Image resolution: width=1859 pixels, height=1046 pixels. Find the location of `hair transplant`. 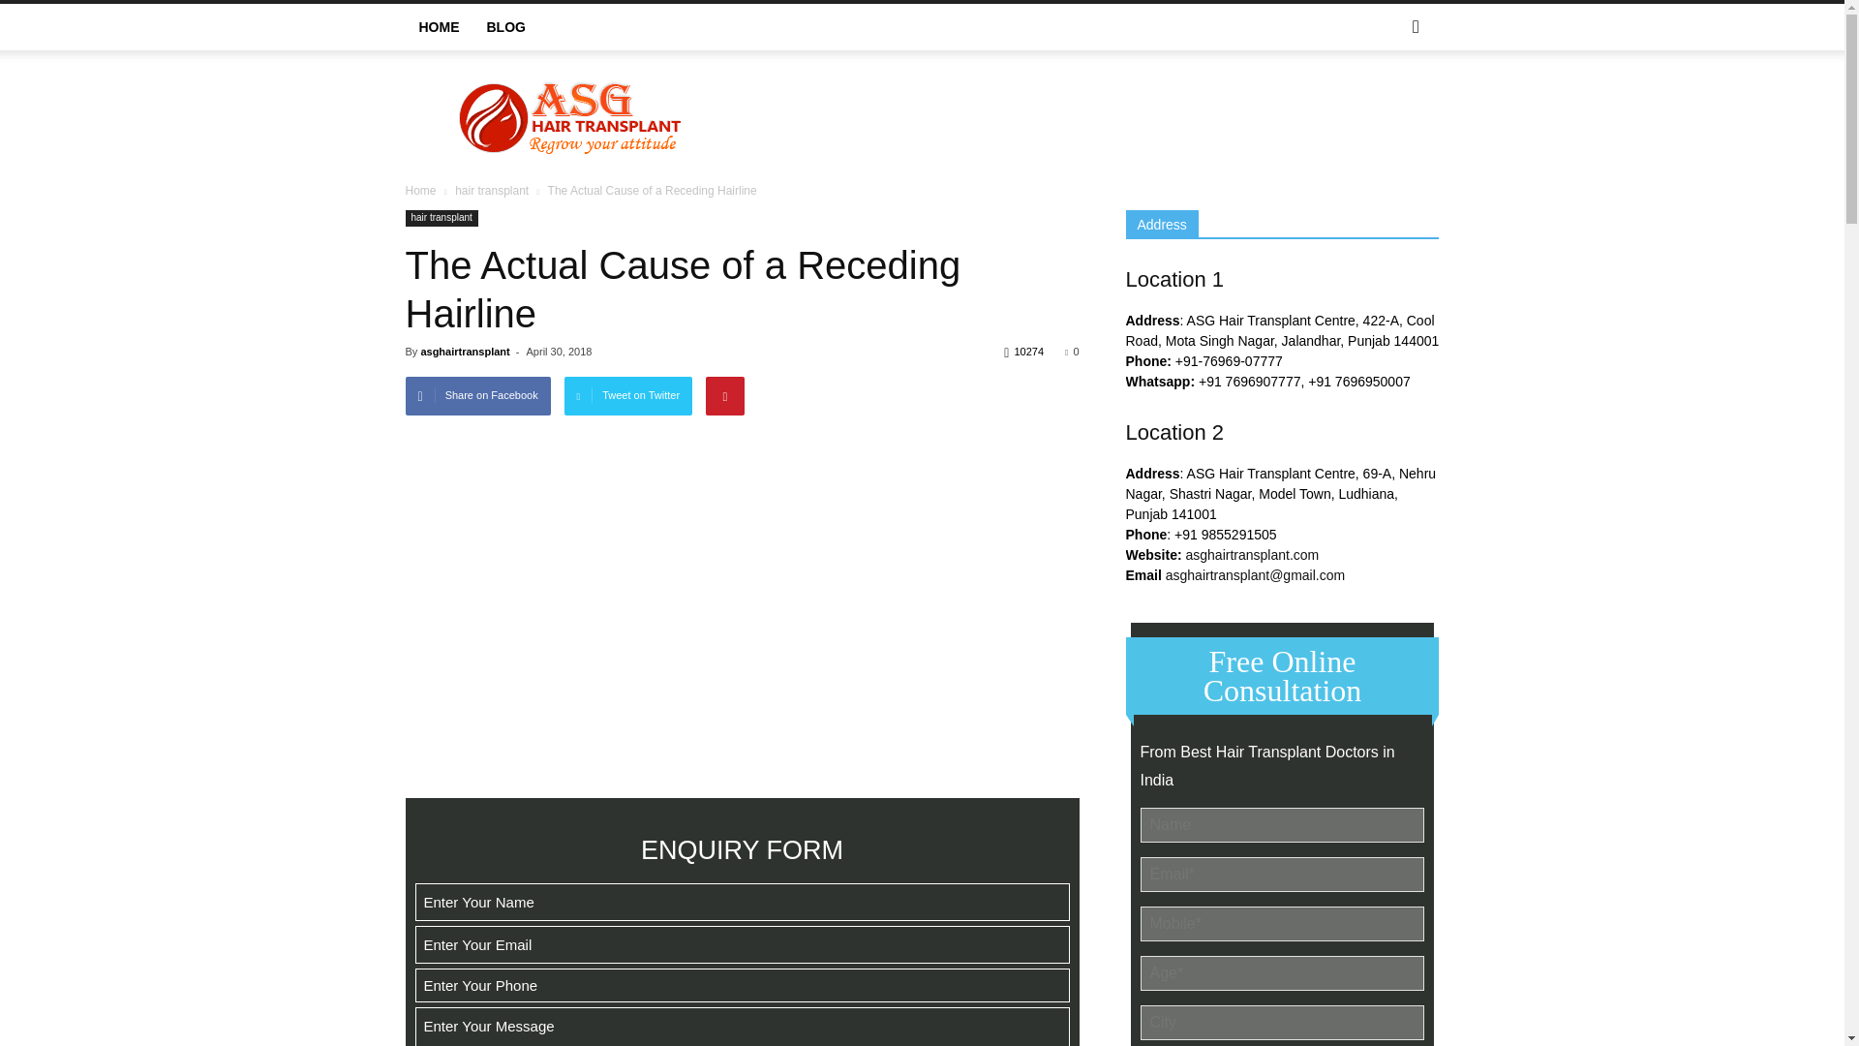

hair transplant is located at coordinates (492, 191).